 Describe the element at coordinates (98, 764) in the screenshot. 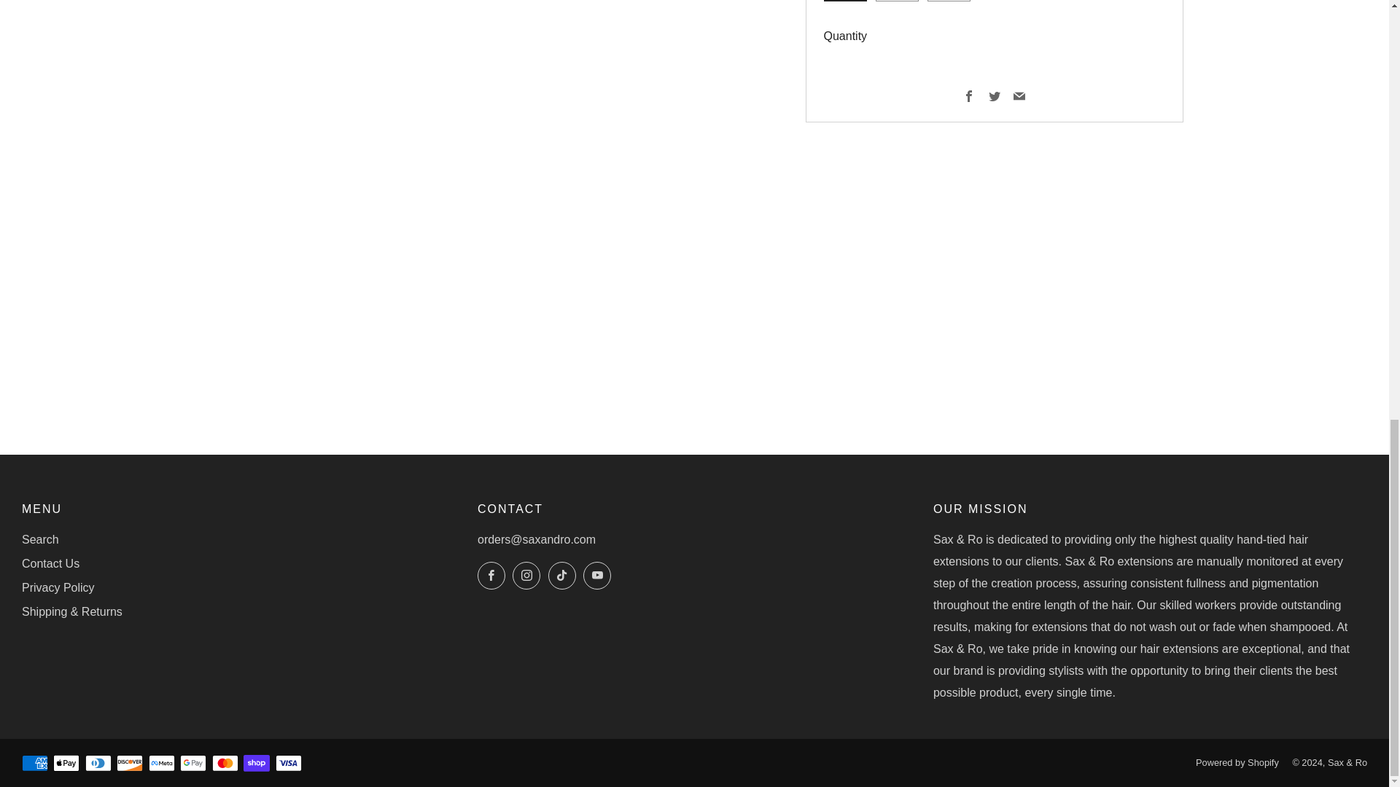

I see `Diners Club` at that location.